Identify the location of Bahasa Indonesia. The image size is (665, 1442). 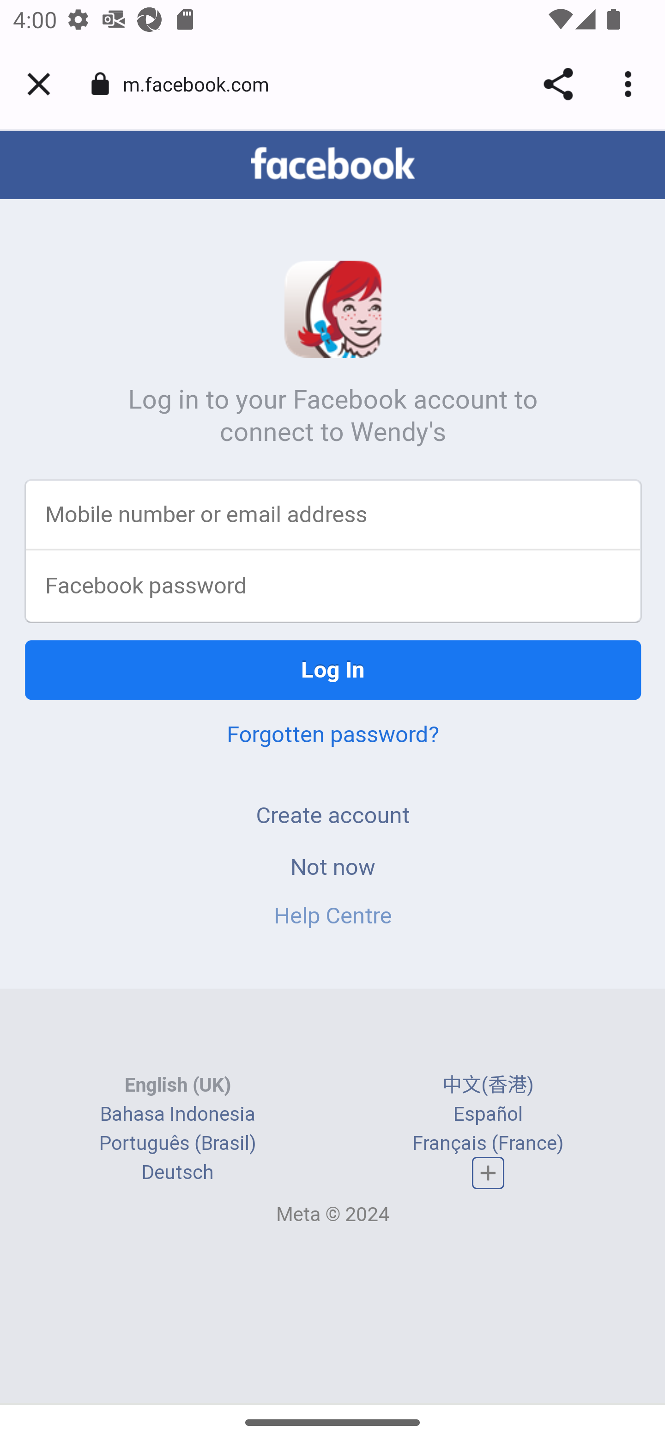
(177, 1115).